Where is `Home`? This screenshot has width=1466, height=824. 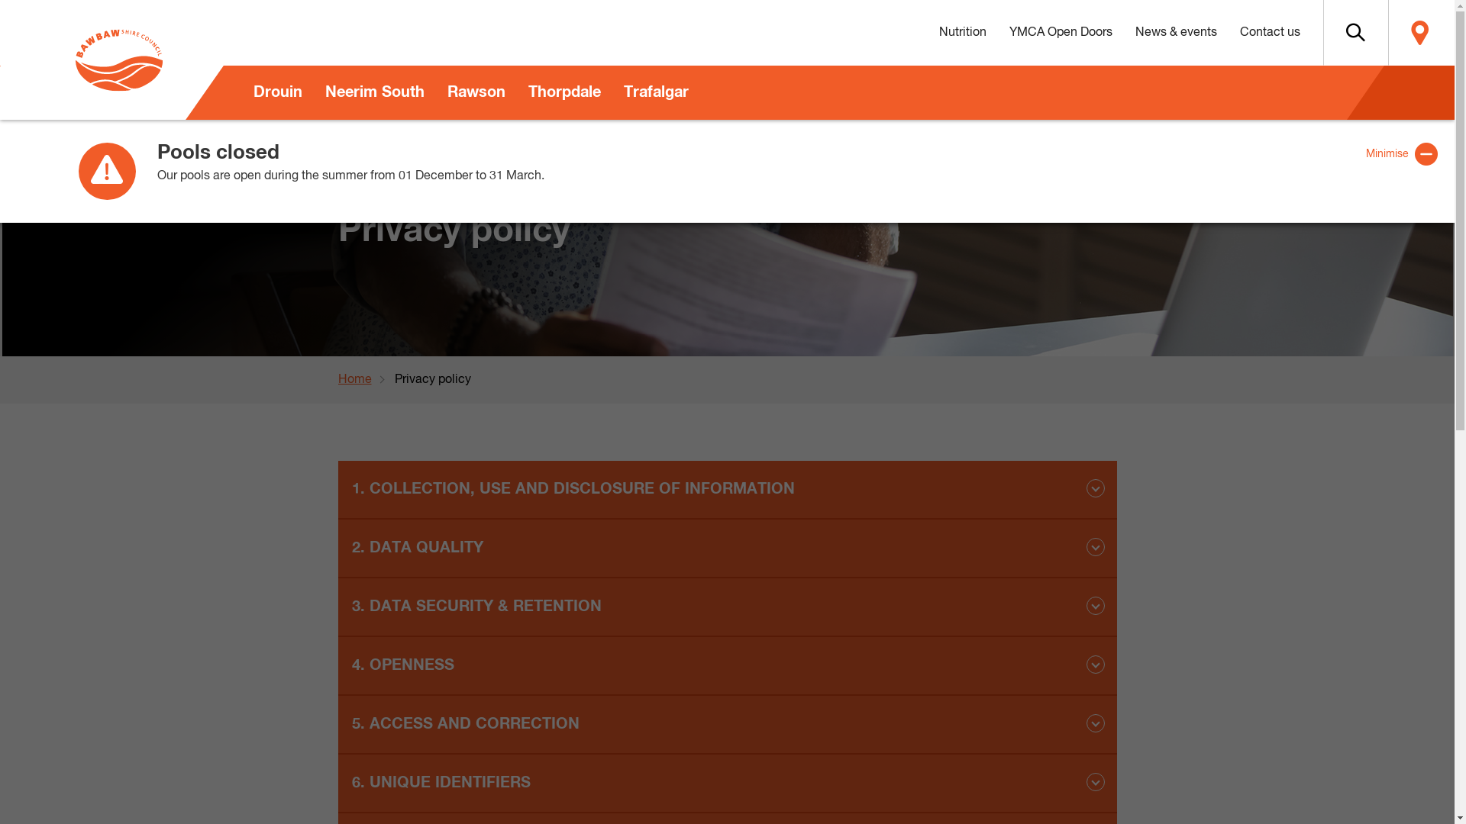
Home is located at coordinates (366, 380).